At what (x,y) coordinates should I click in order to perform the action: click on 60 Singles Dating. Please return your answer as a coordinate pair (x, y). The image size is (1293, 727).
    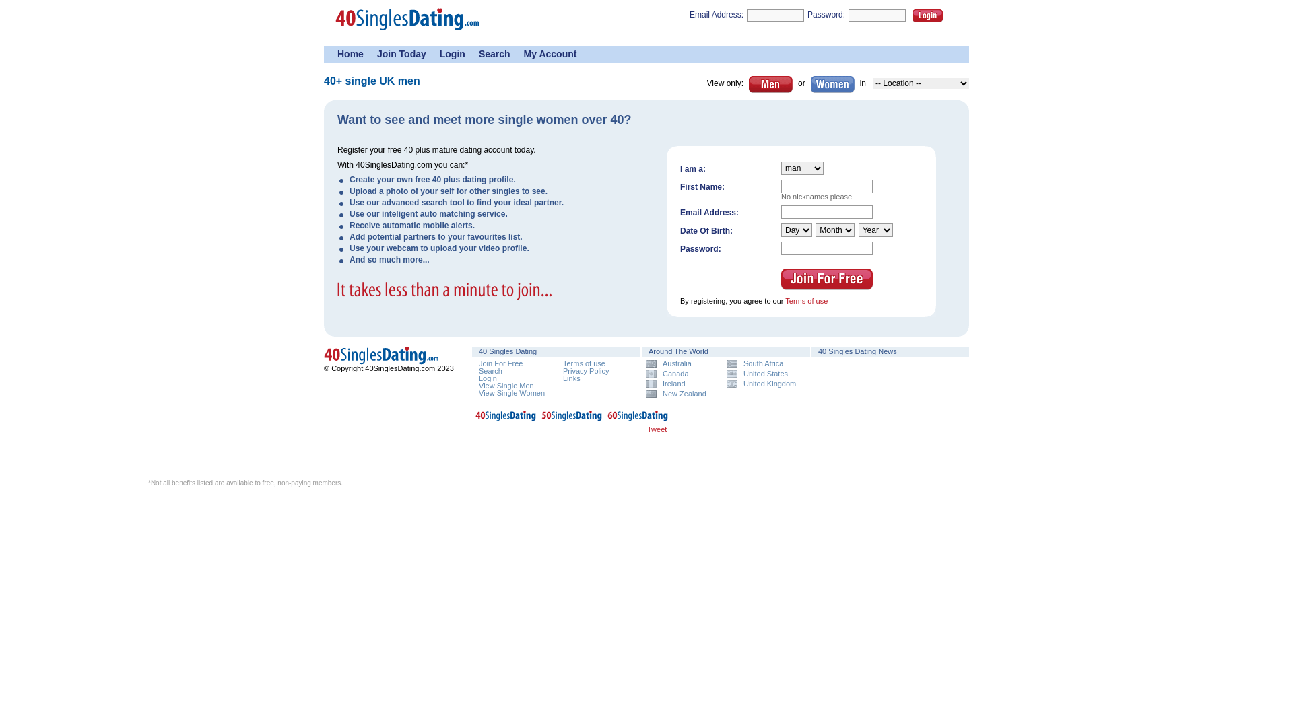
    Looking at the image, I should click on (638, 419).